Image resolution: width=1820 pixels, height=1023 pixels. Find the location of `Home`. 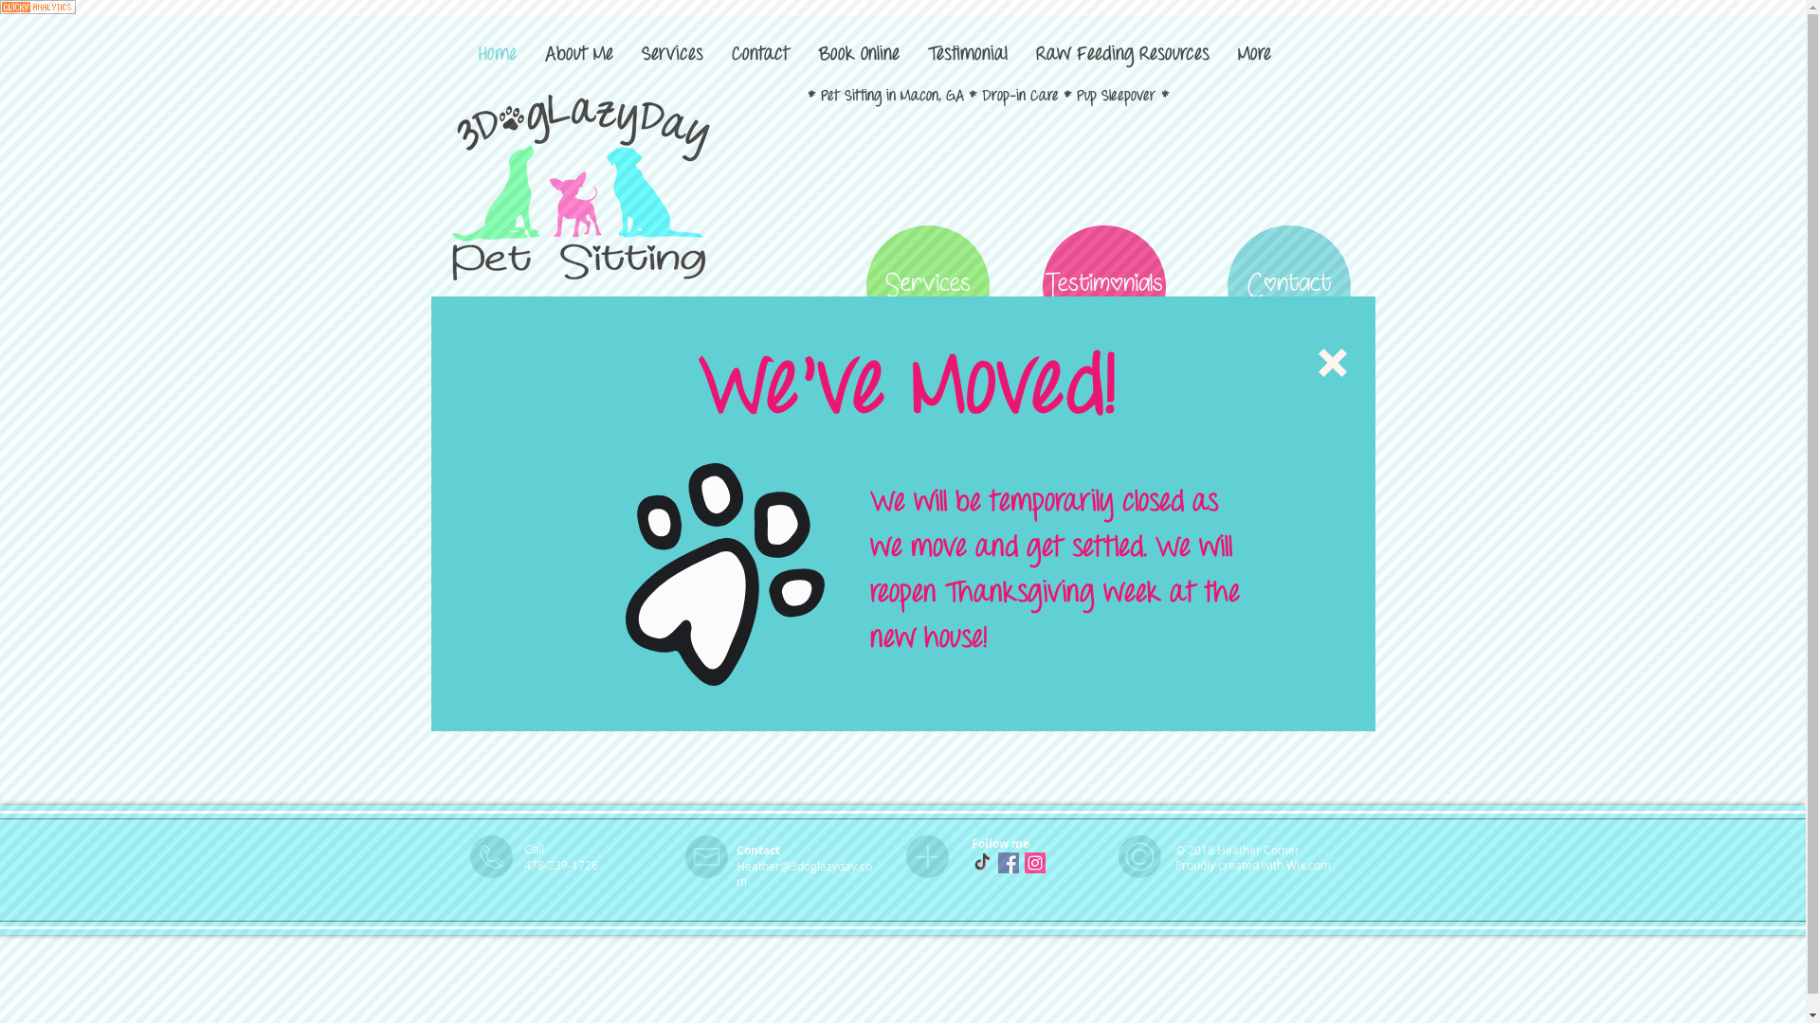

Home is located at coordinates (497, 55).